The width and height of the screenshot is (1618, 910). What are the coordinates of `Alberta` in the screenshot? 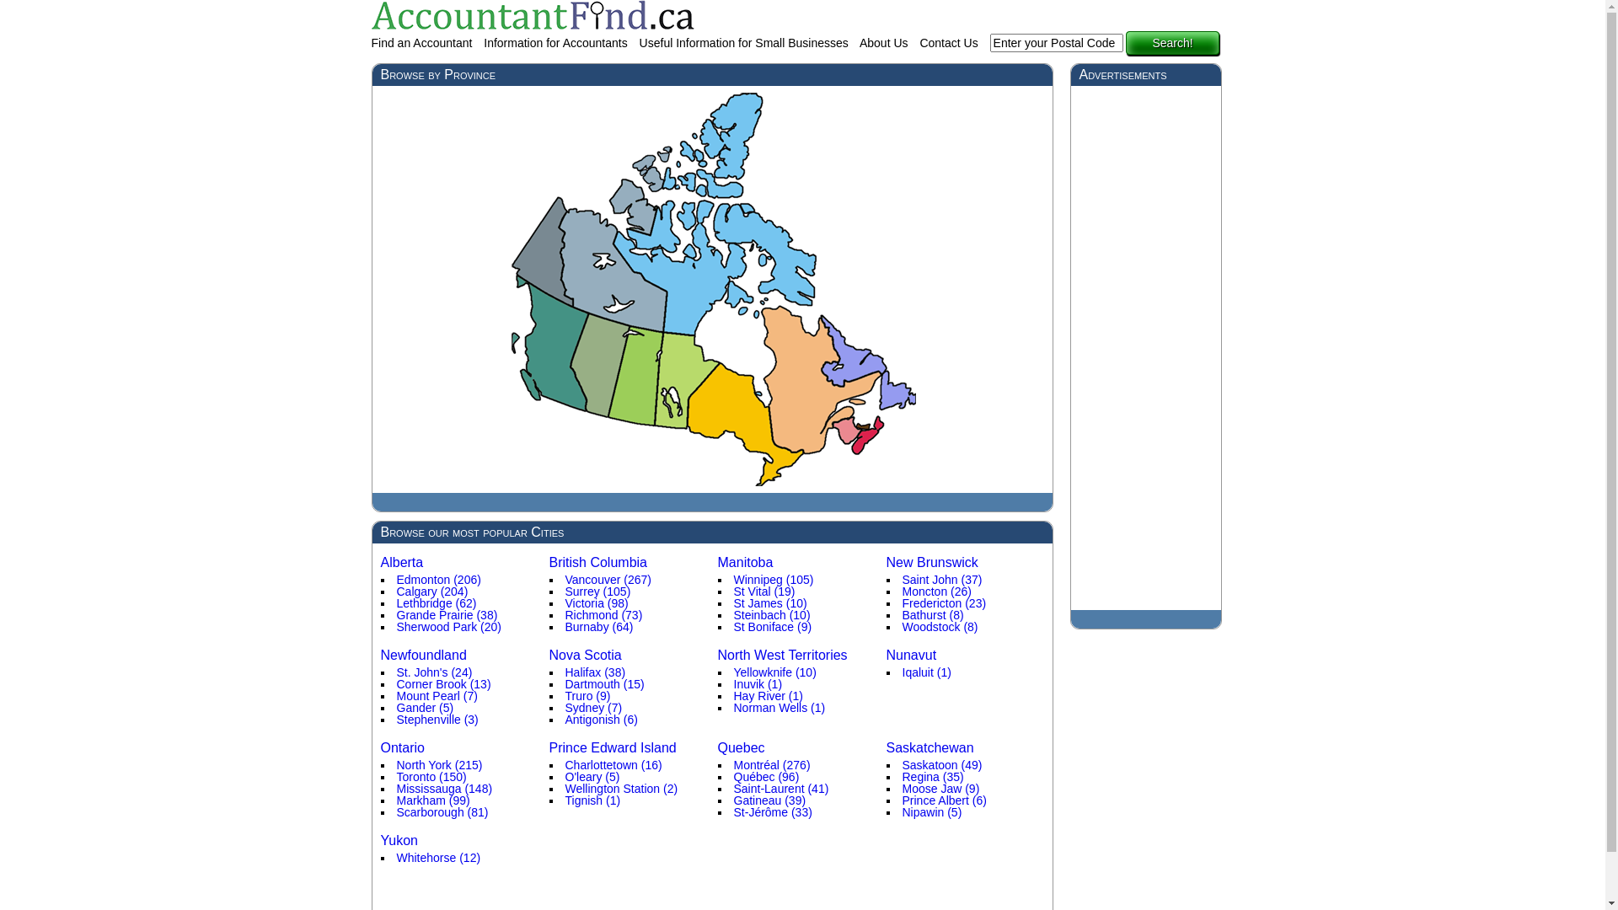 It's located at (403, 565).